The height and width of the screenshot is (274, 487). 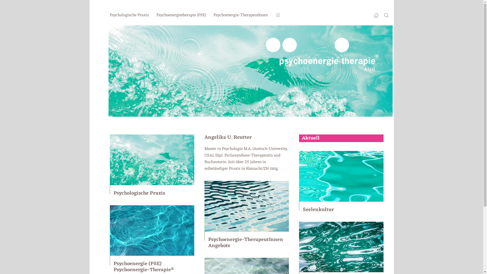 I want to click on Seelenkultur, so click(x=318, y=210).